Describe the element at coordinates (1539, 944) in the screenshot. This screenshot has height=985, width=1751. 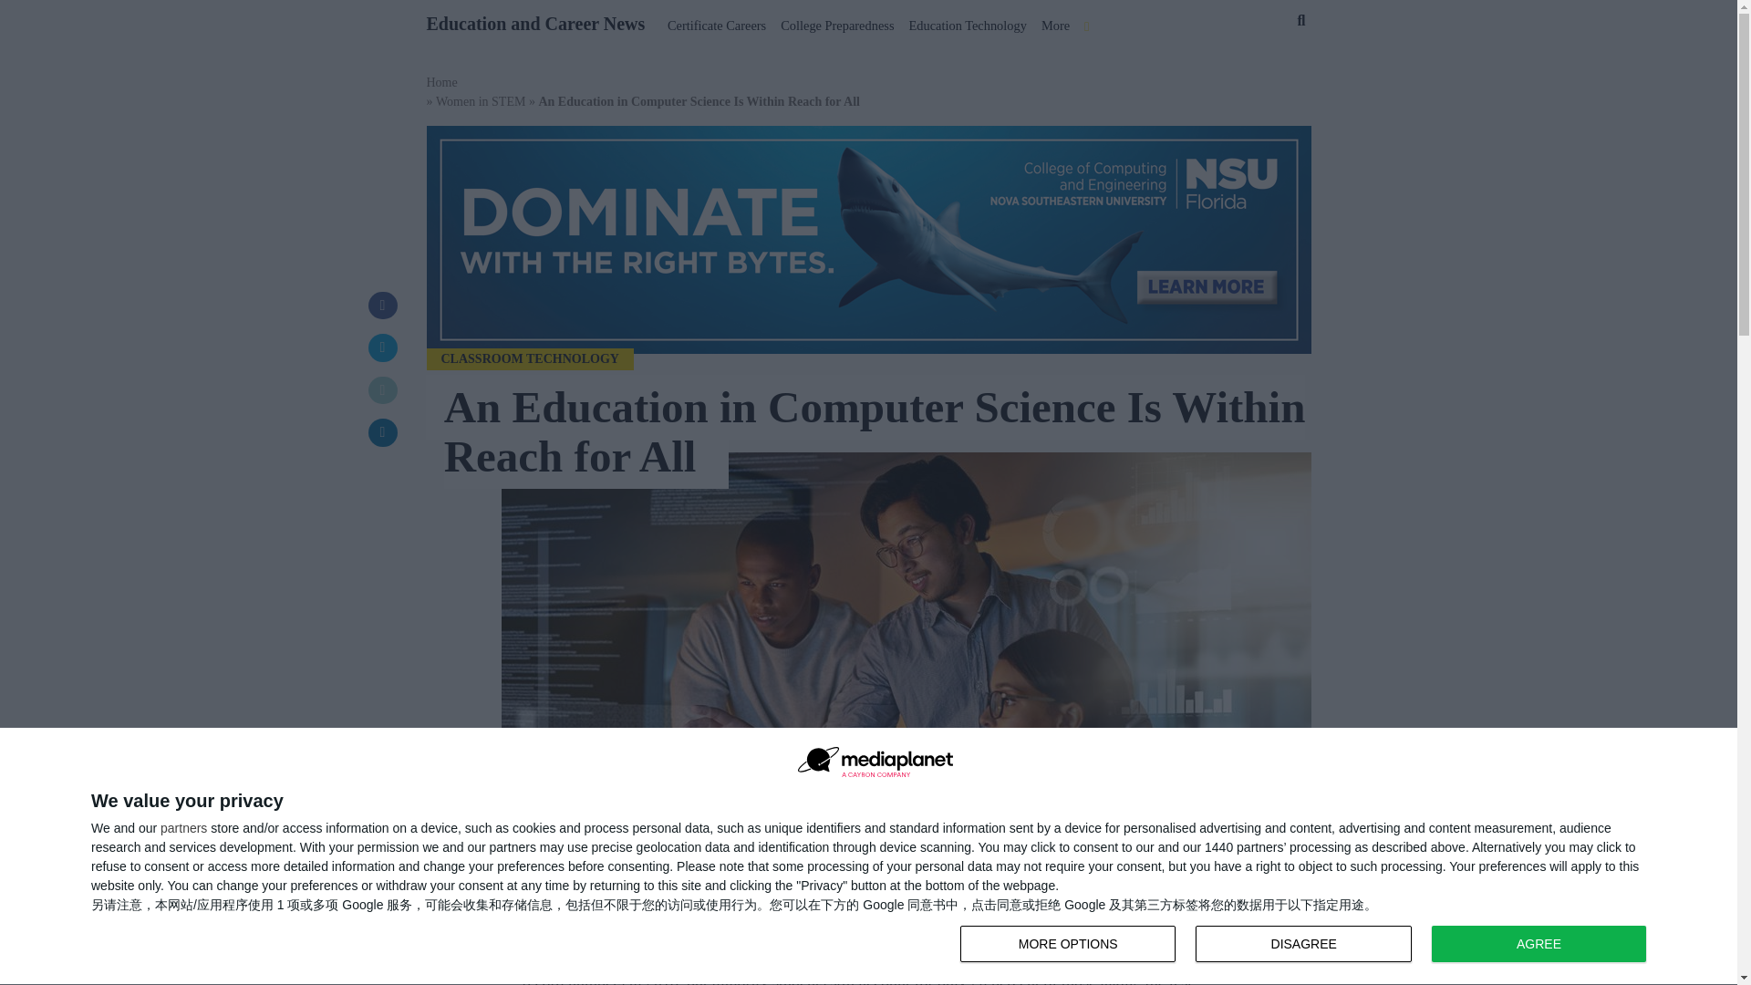
I see `AGREE` at that location.